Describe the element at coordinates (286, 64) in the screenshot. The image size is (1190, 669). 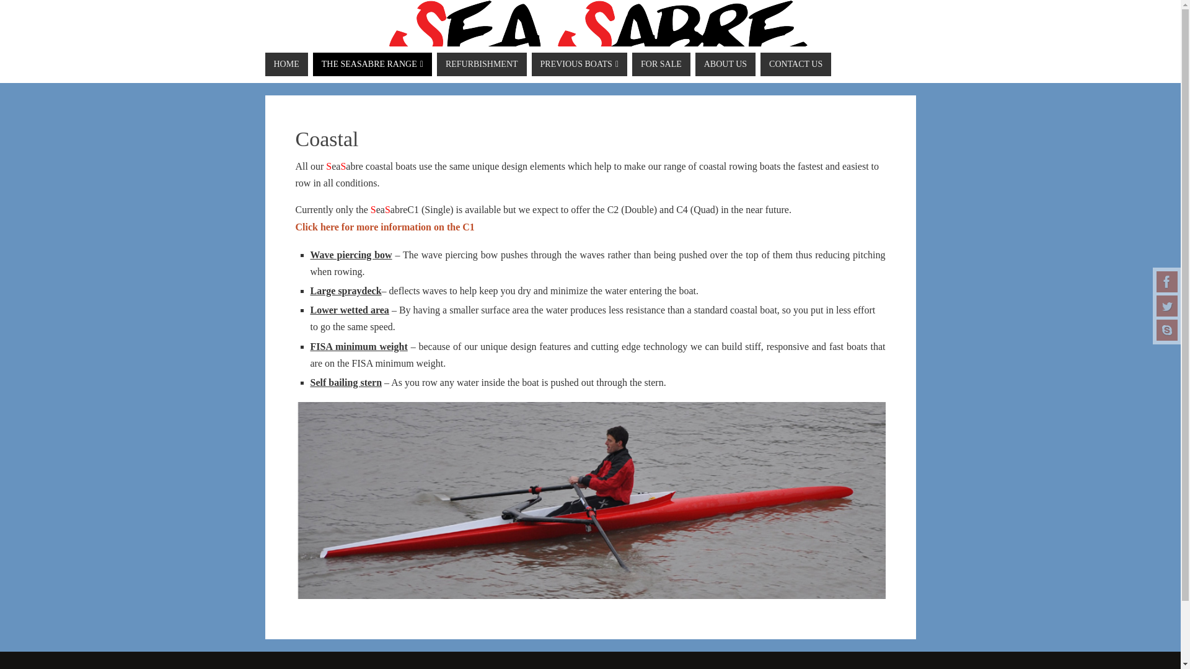
I see `HOME` at that location.